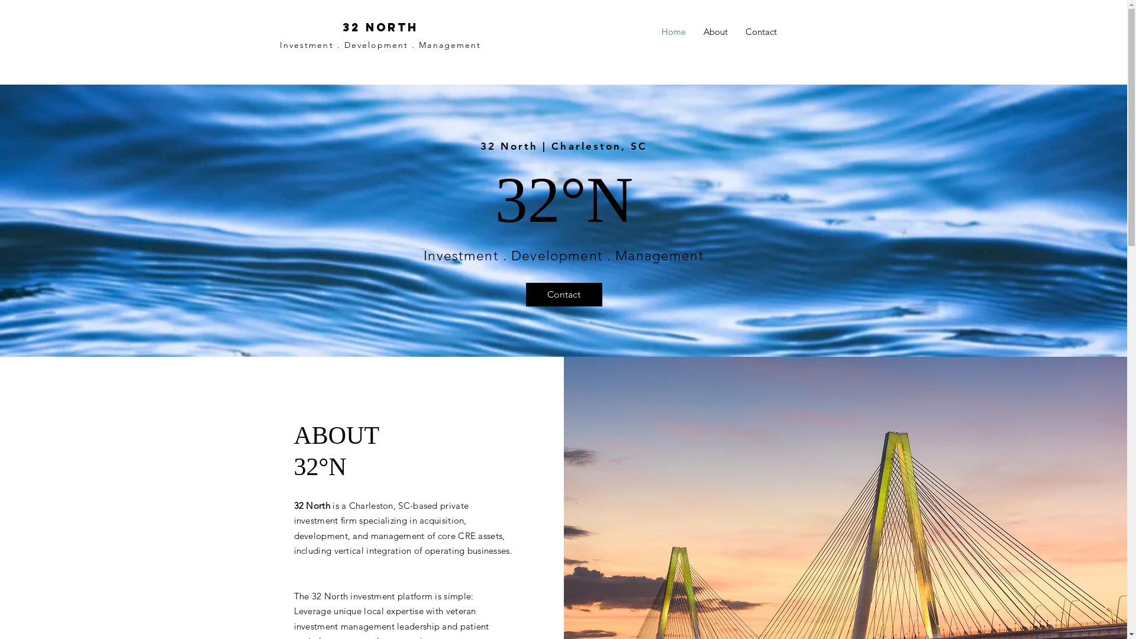  Describe the element at coordinates (563, 295) in the screenshot. I see `Contact` at that location.